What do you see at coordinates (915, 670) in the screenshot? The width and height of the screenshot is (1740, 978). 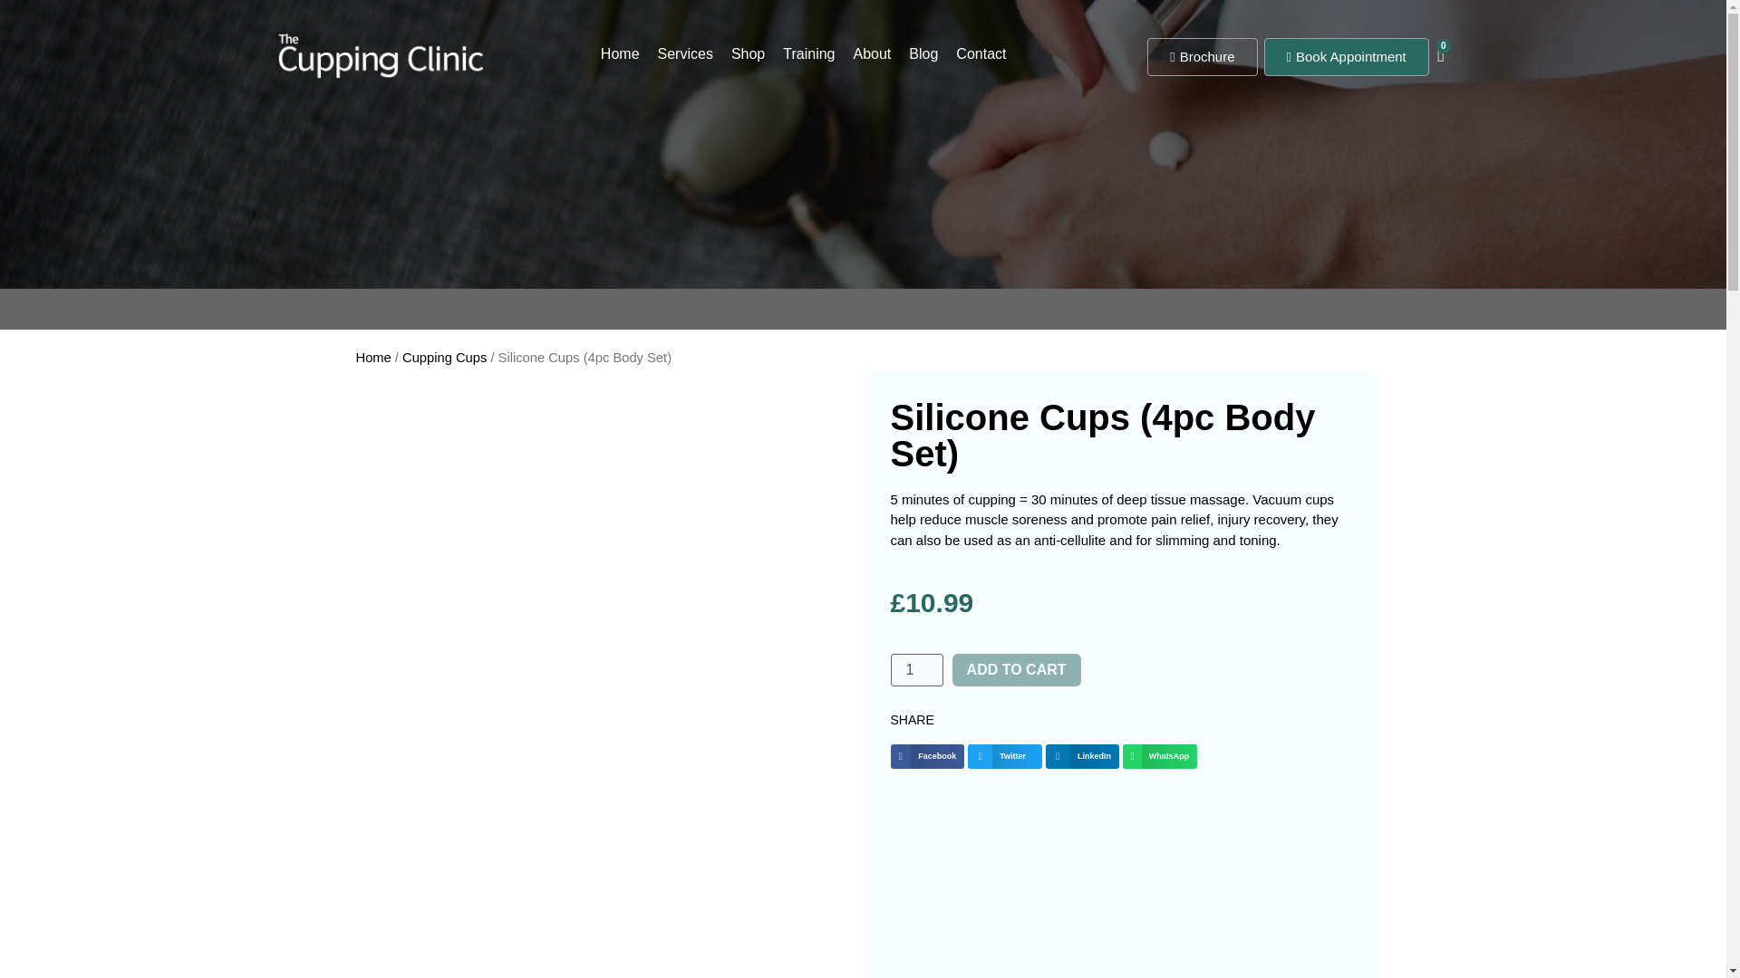 I see `1` at bounding box center [915, 670].